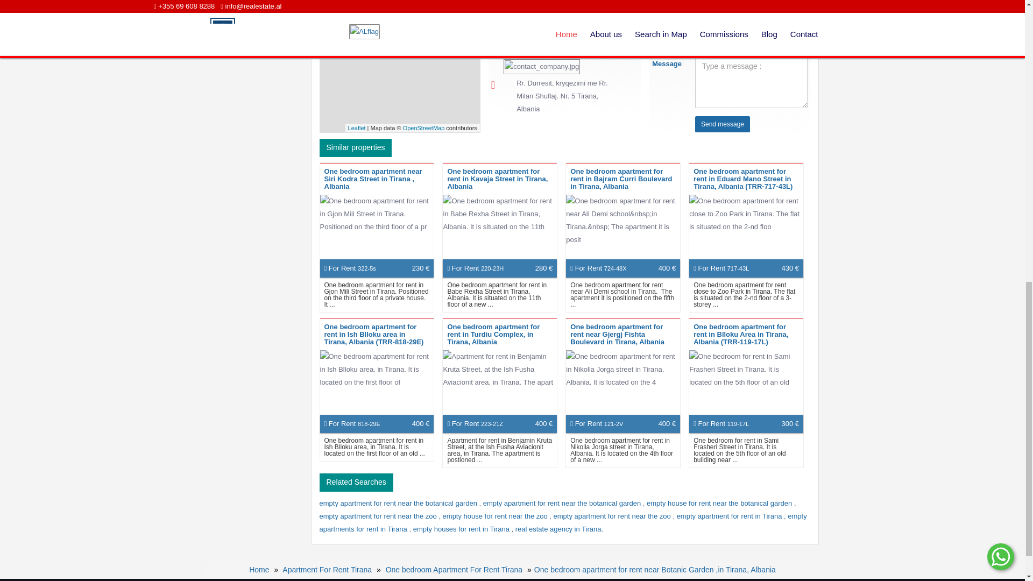 The width and height of the screenshot is (1033, 581). I want to click on A JS library for interactive maps, so click(357, 128).